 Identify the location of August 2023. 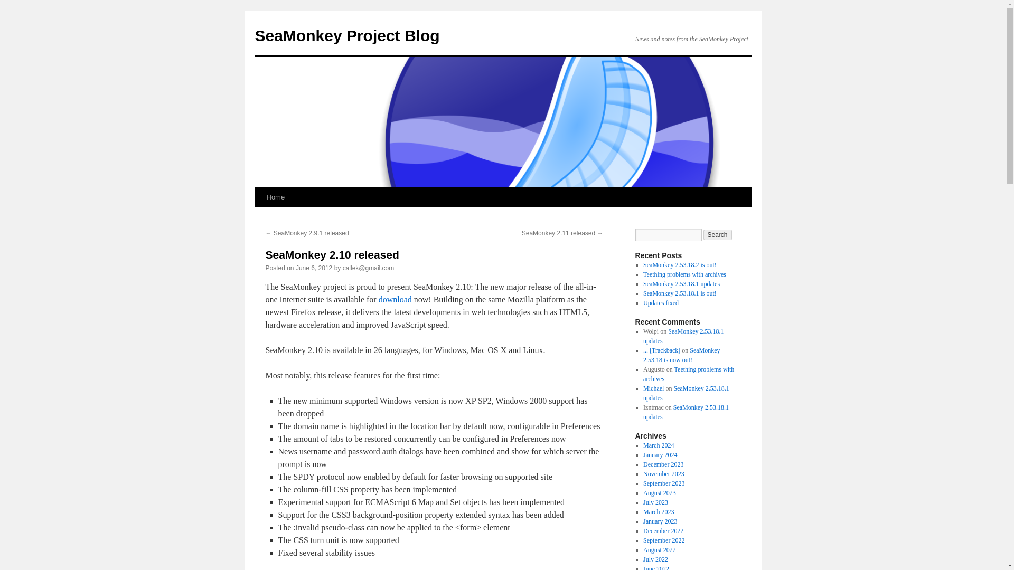
(659, 492).